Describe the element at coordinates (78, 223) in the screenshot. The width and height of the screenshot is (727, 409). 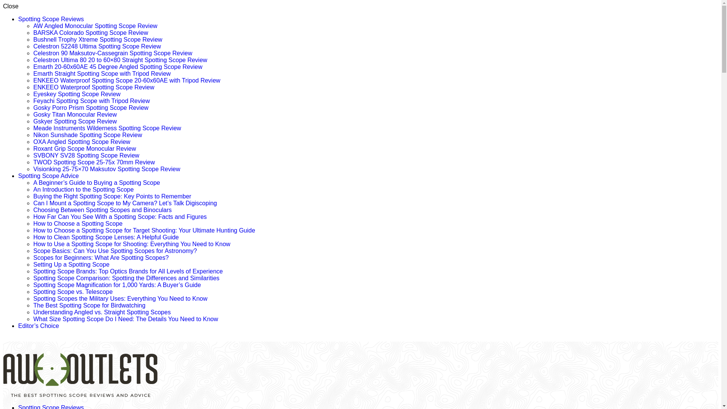
I see `How to Choose a Spotting Scope` at that location.